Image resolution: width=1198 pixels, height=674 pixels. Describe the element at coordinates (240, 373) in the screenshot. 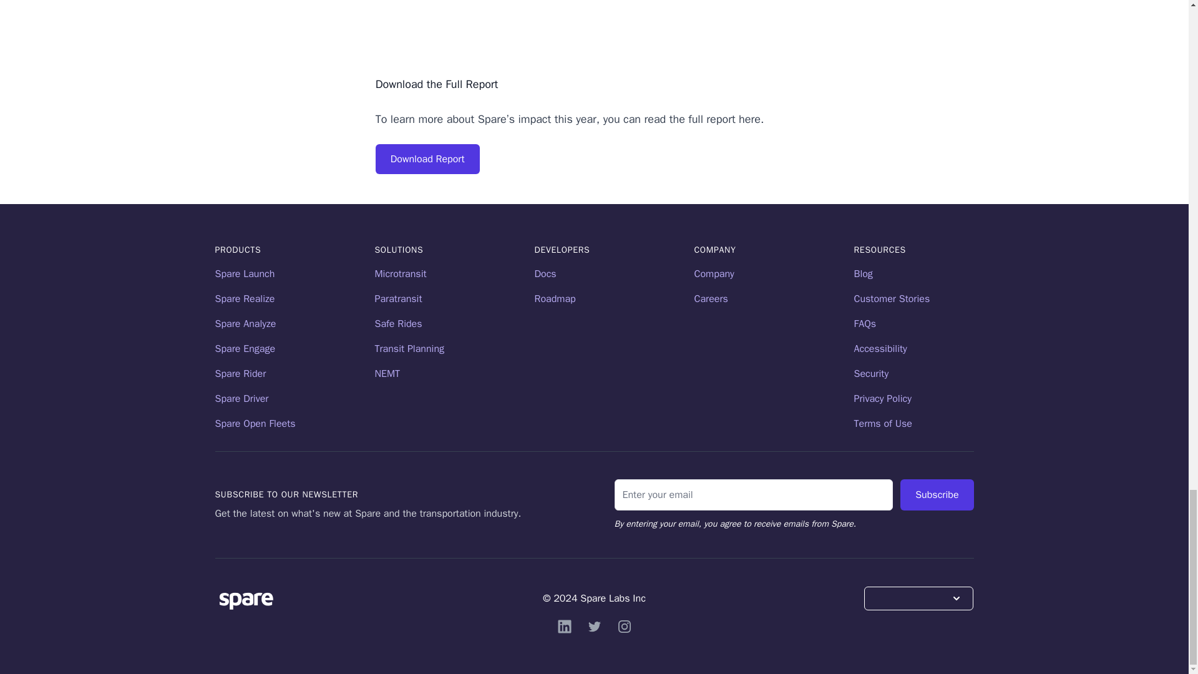

I see `Spare Rider` at that location.